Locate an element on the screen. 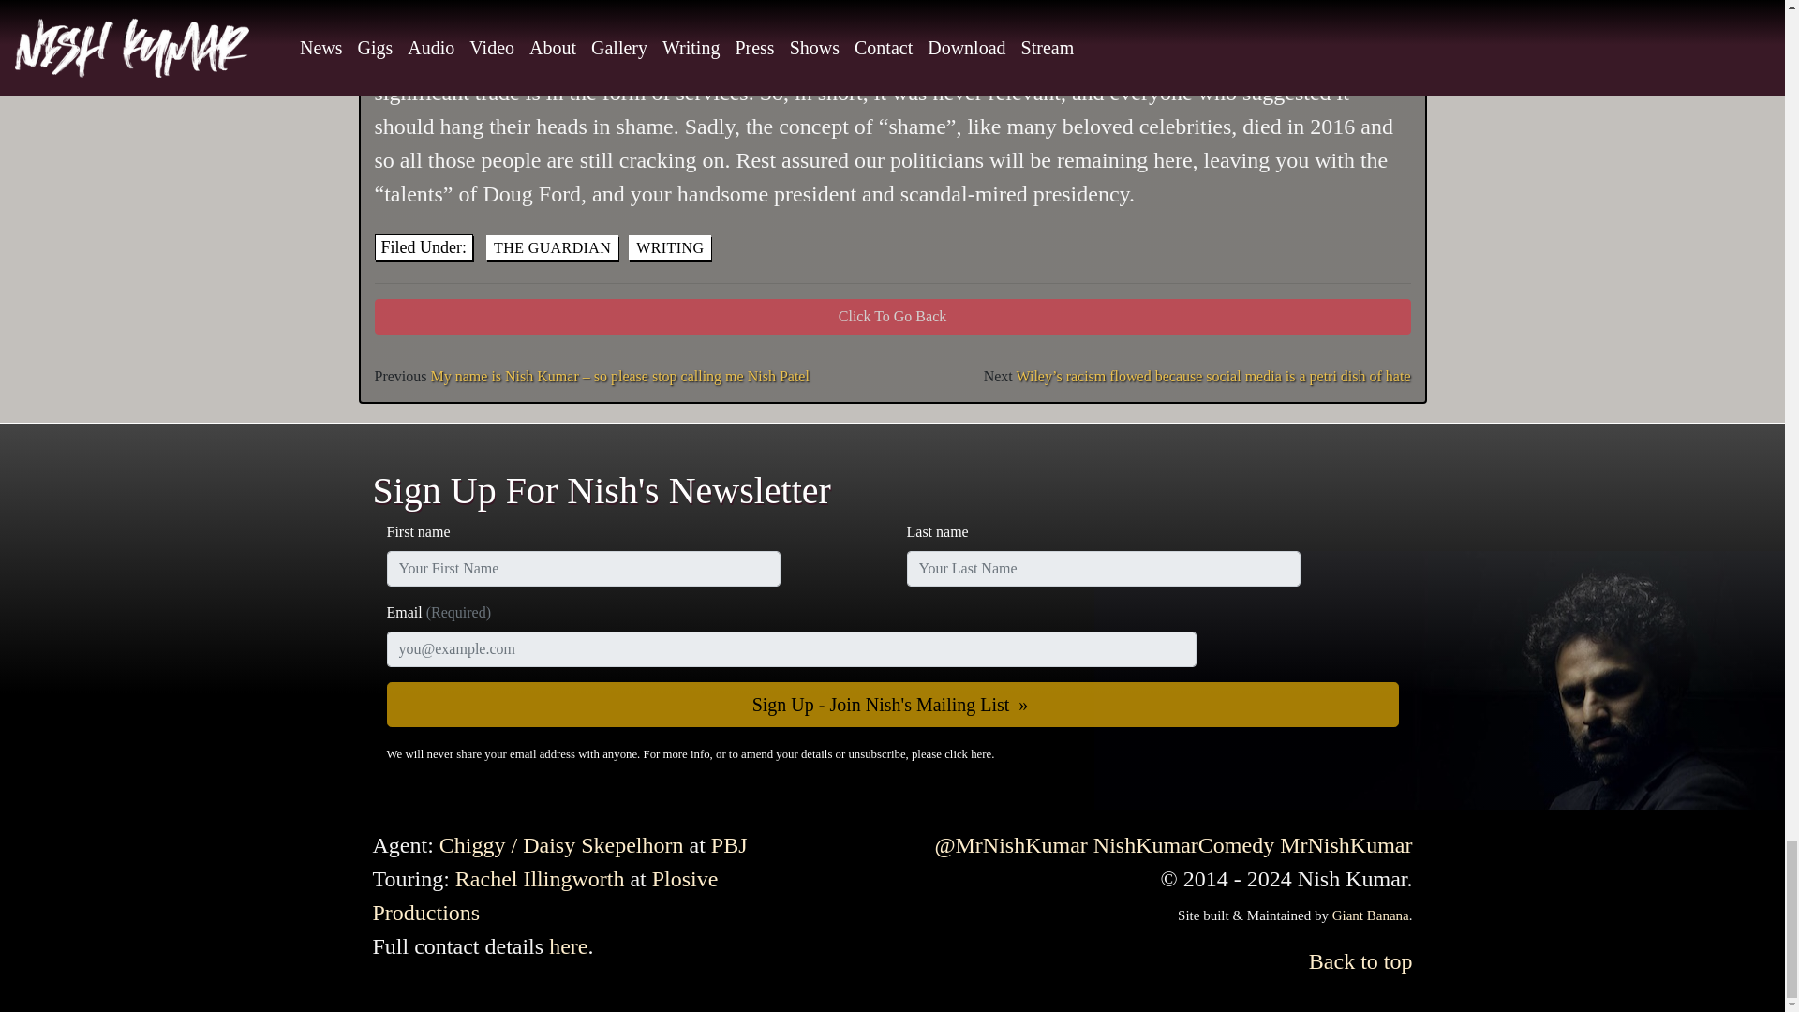 This screenshot has width=1799, height=1012. Click To Go Back is located at coordinates (892, 317).